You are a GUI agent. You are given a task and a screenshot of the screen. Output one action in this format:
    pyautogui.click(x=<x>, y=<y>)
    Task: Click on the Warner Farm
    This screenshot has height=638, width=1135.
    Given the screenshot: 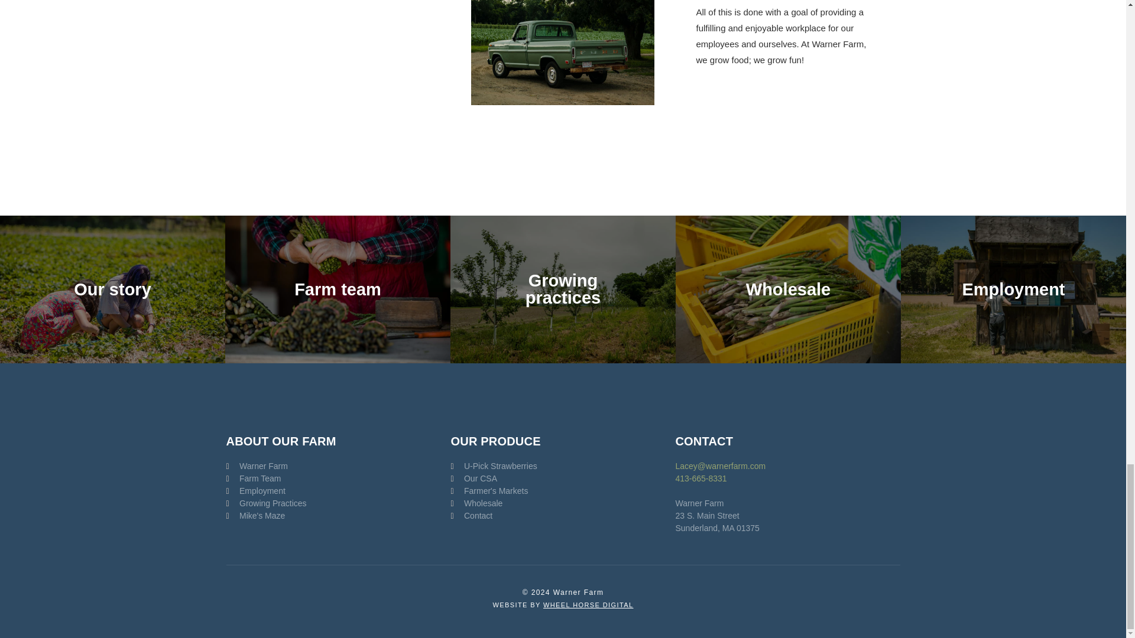 What is the action you would take?
    pyautogui.click(x=266, y=466)
    